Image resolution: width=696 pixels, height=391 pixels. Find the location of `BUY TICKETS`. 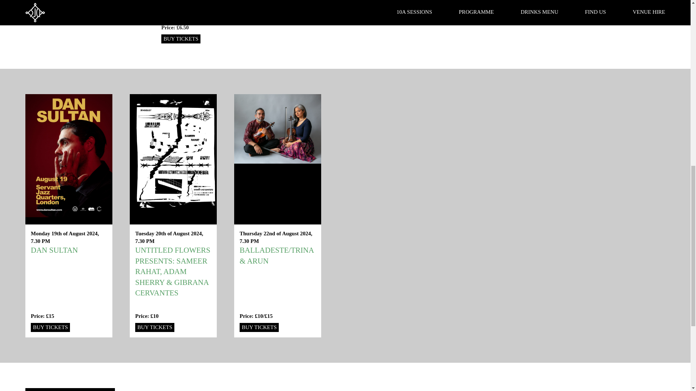

BUY TICKETS is located at coordinates (259, 327).